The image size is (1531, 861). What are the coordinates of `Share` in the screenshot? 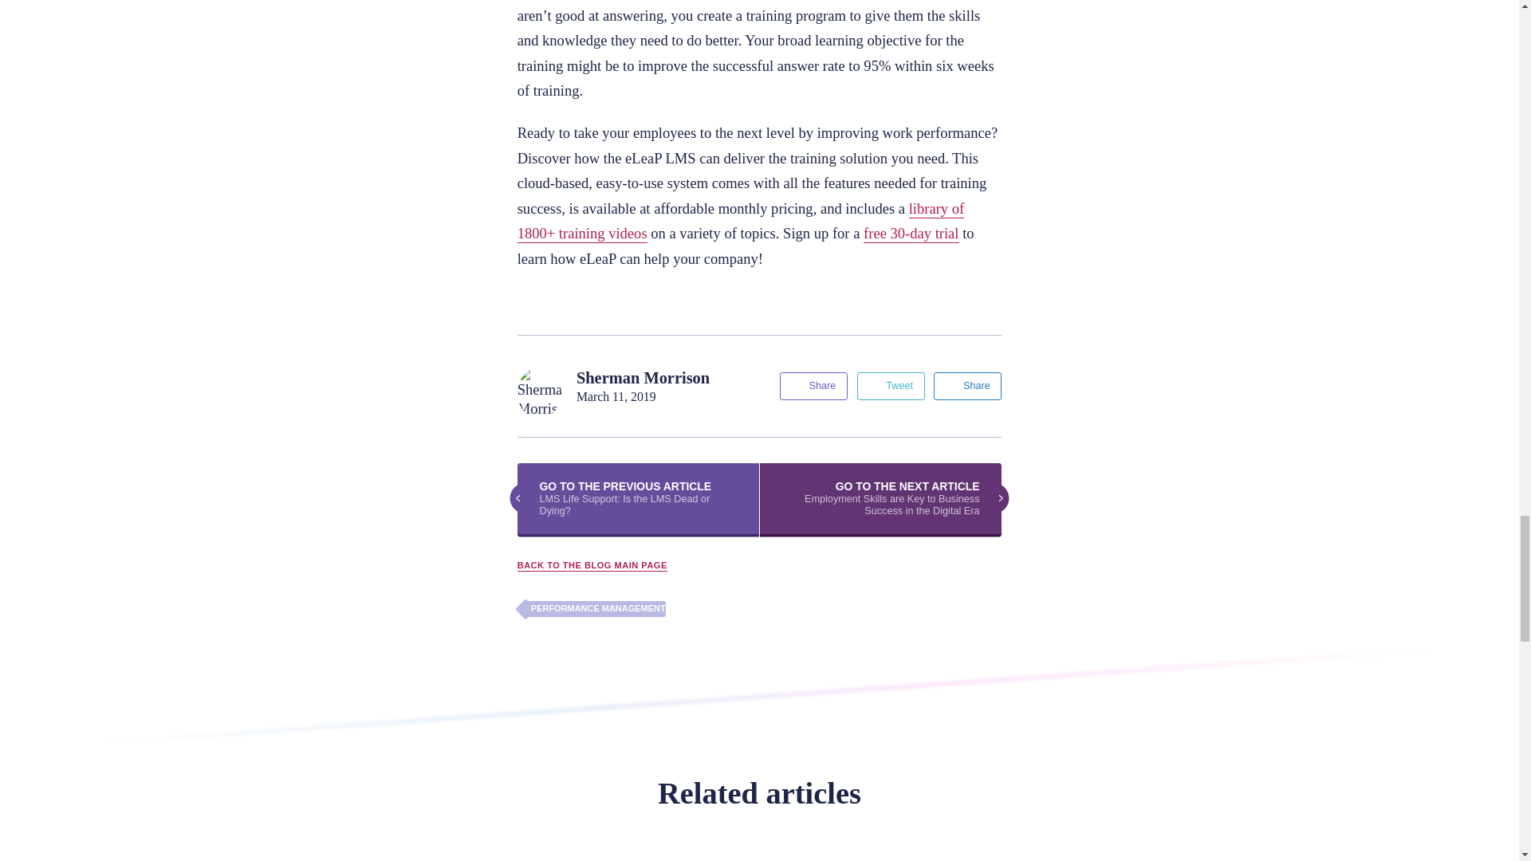 It's located at (813, 386).